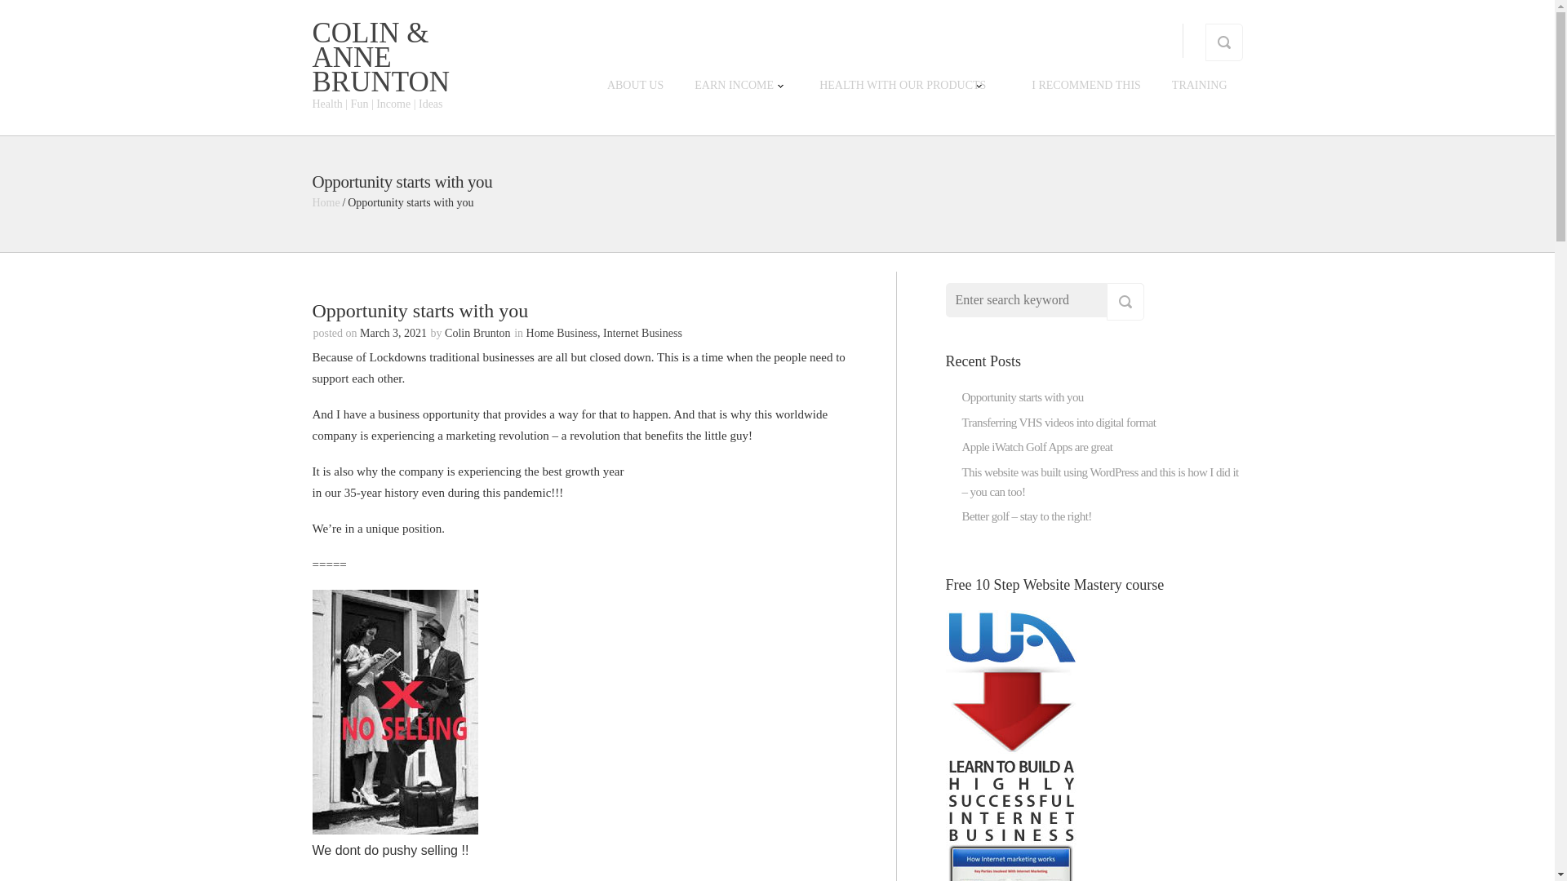 This screenshot has height=881, width=1567. I want to click on Opportunity starts with you, so click(1022, 396).